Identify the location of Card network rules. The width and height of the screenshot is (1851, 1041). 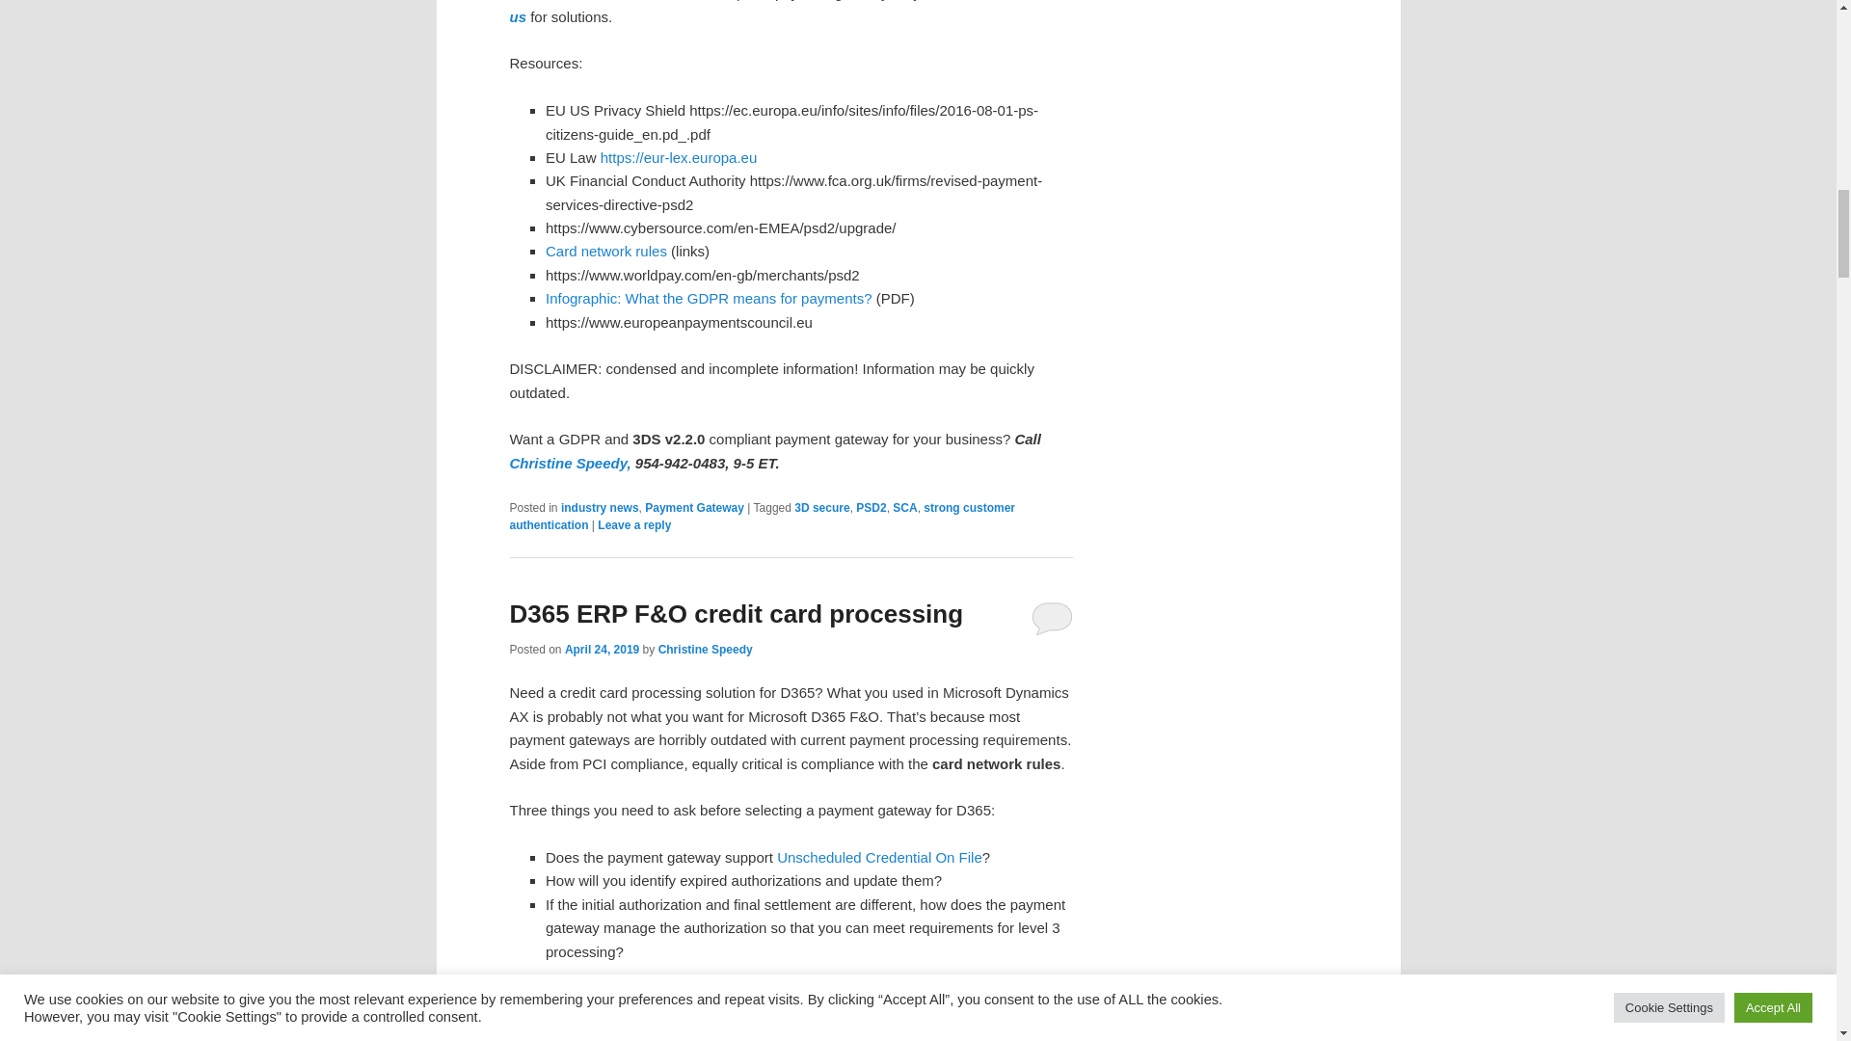
(605, 251).